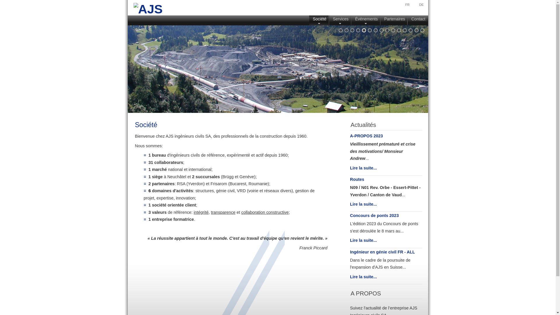  What do you see at coordinates (363, 168) in the screenshot?
I see `Lire la suite...` at bounding box center [363, 168].